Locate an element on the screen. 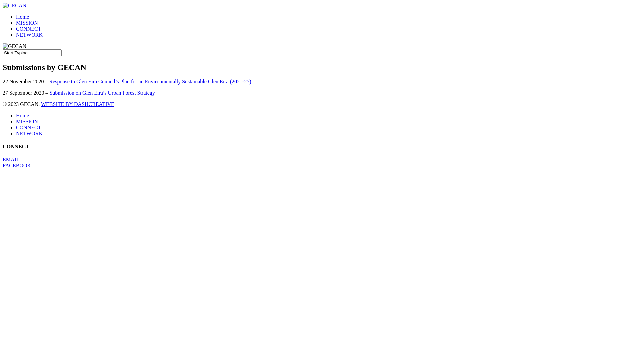 The image size is (640, 360). MISSION is located at coordinates (27, 23).